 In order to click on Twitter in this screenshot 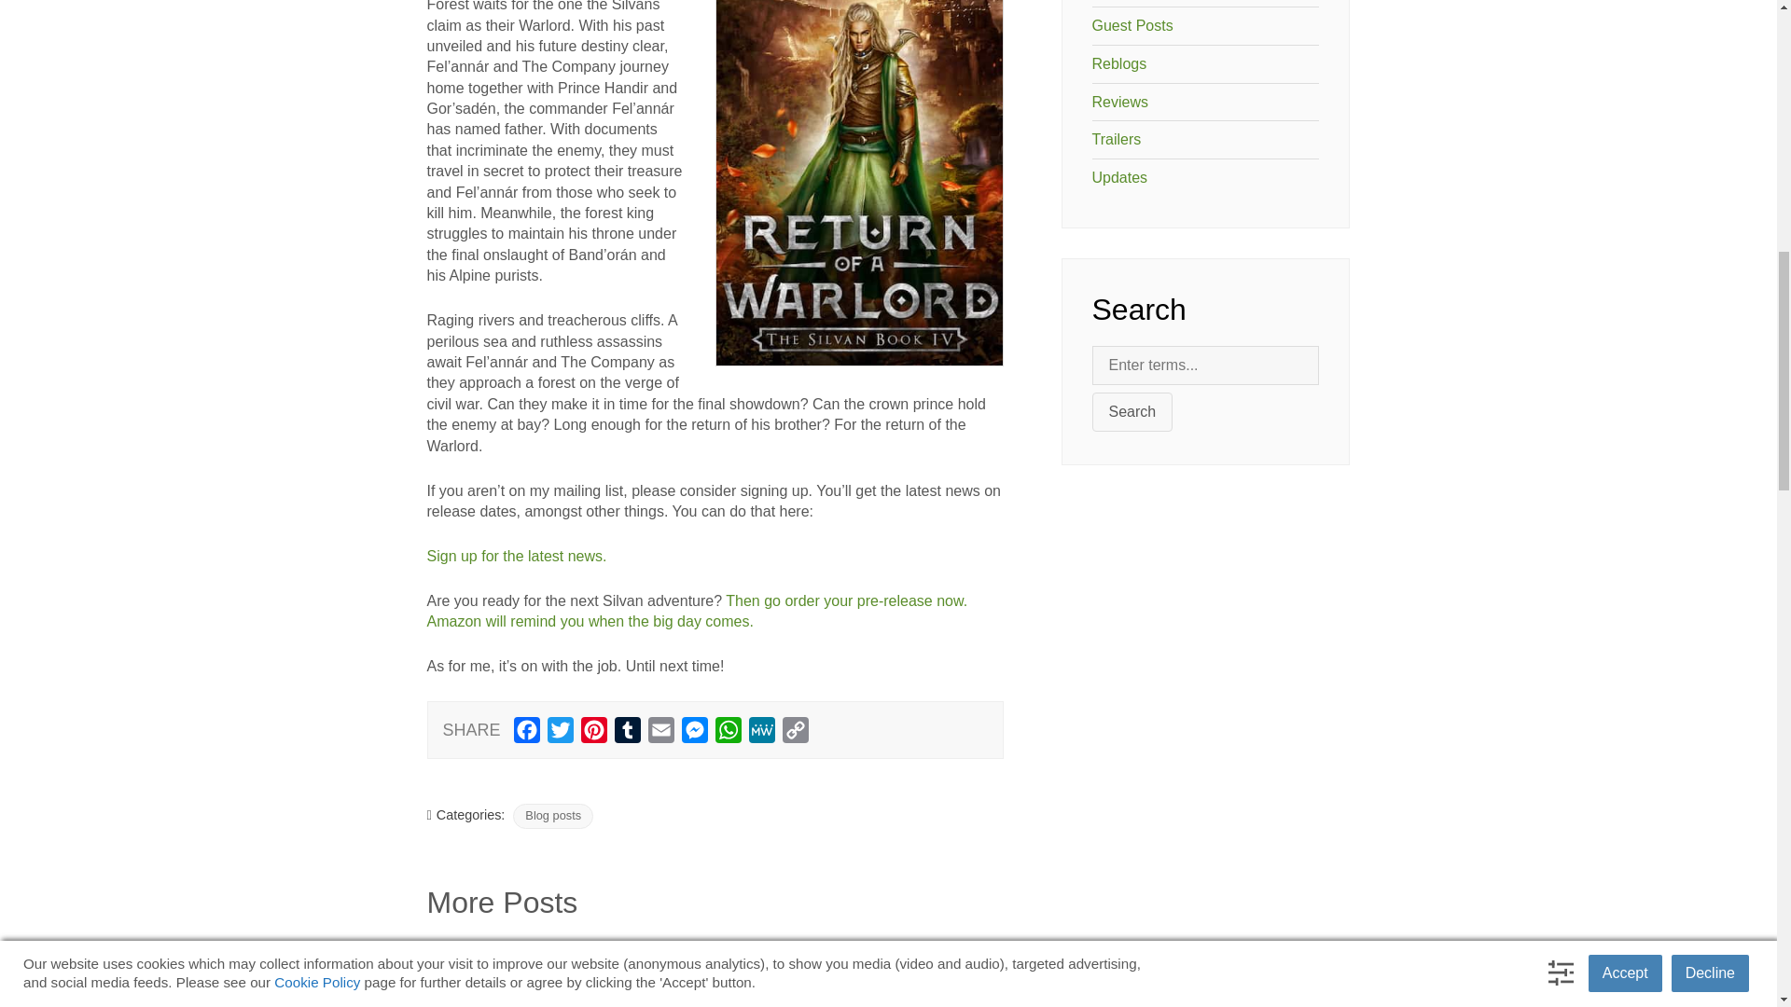, I will do `click(560, 733)`.